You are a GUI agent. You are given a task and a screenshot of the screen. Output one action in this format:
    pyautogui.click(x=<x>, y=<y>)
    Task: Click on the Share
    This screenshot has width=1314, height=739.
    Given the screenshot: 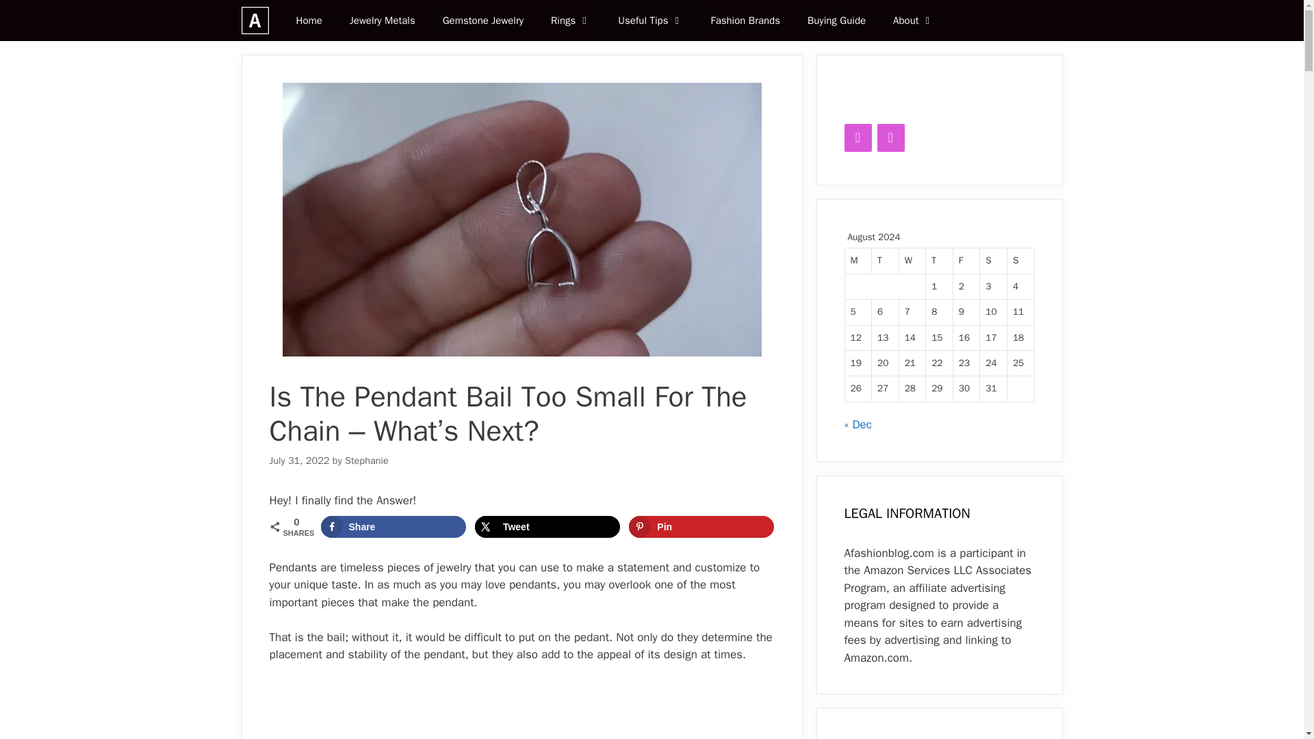 What is the action you would take?
    pyautogui.click(x=393, y=527)
    